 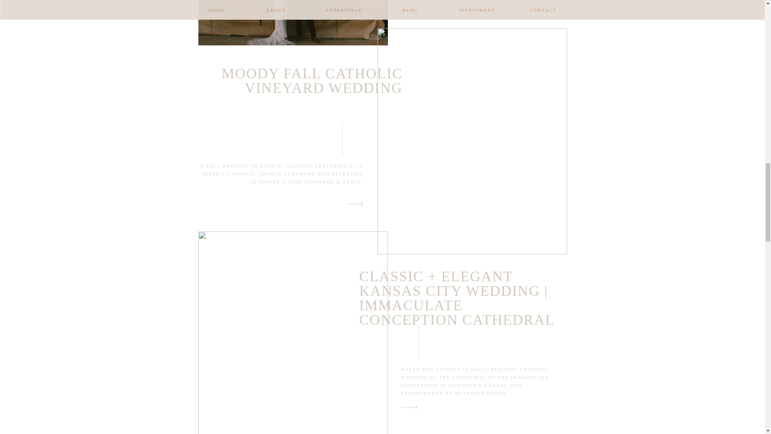 What do you see at coordinates (406, 166) in the screenshot?
I see `wedding` at bounding box center [406, 166].